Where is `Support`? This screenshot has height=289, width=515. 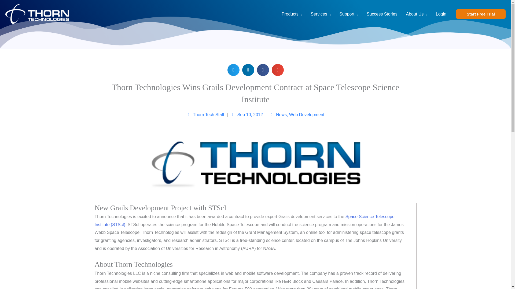
Support is located at coordinates (349, 14).